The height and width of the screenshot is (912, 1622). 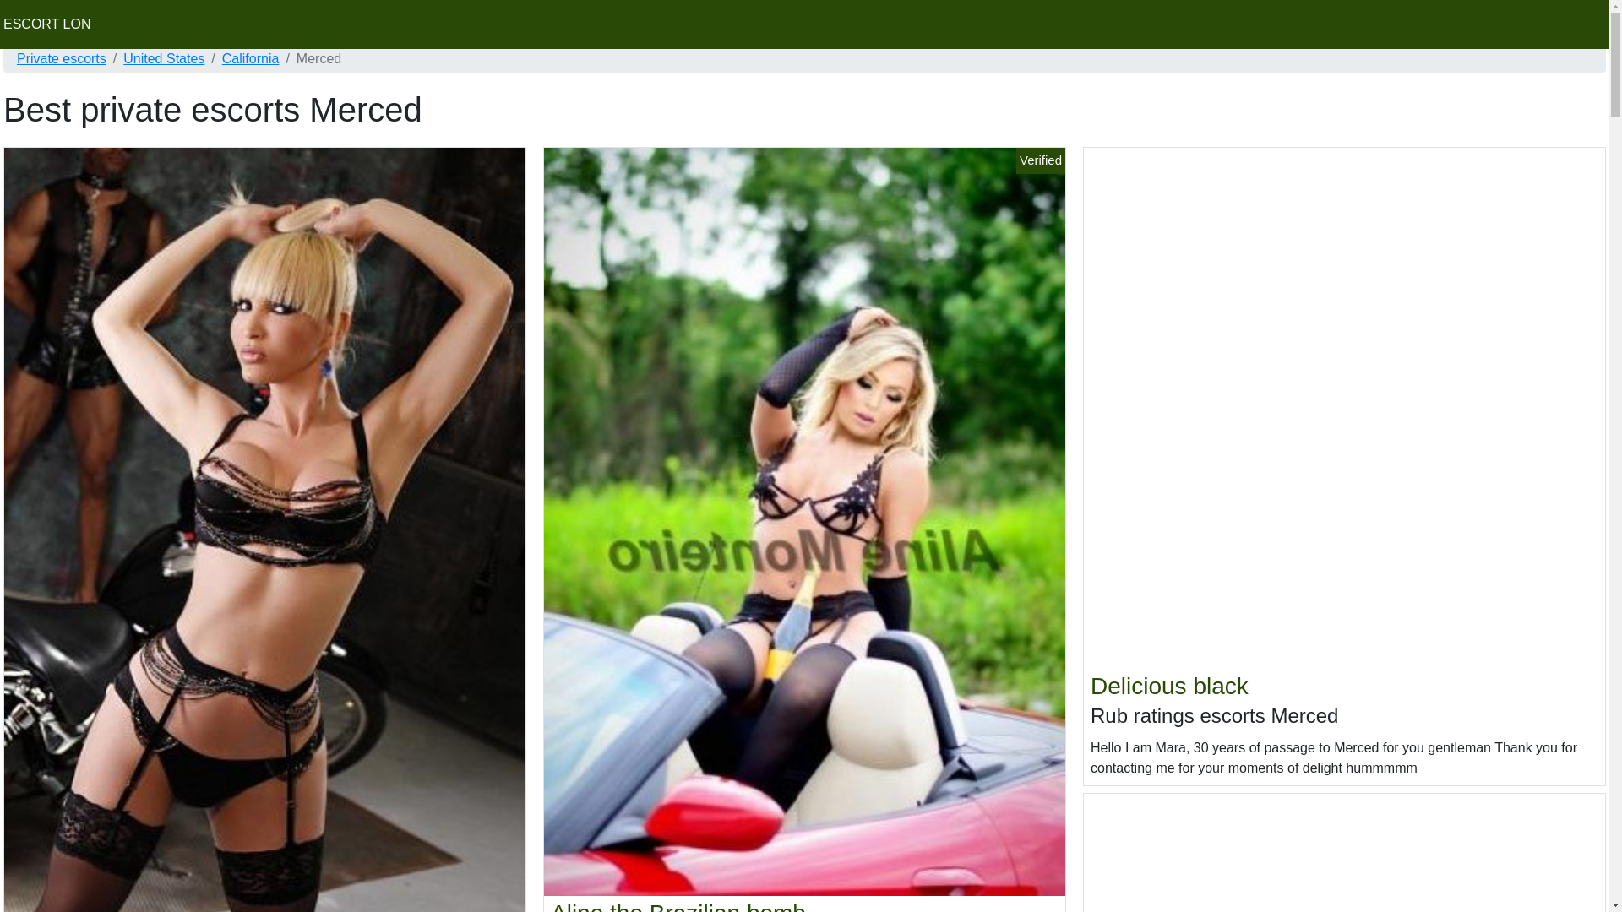 I want to click on Private escorts, so click(x=61, y=59).